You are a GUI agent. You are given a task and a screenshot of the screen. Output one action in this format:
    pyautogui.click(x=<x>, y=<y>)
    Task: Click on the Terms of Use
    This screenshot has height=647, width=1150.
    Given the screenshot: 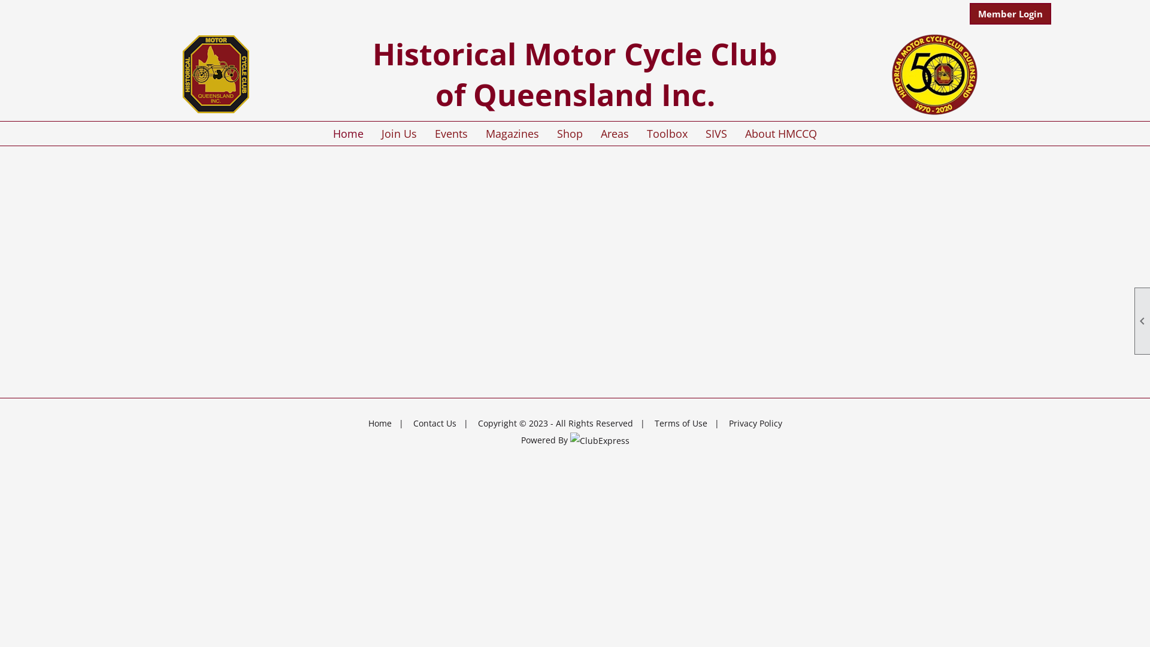 What is the action you would take?
    pyautogui.click(x=680, y=423)
    